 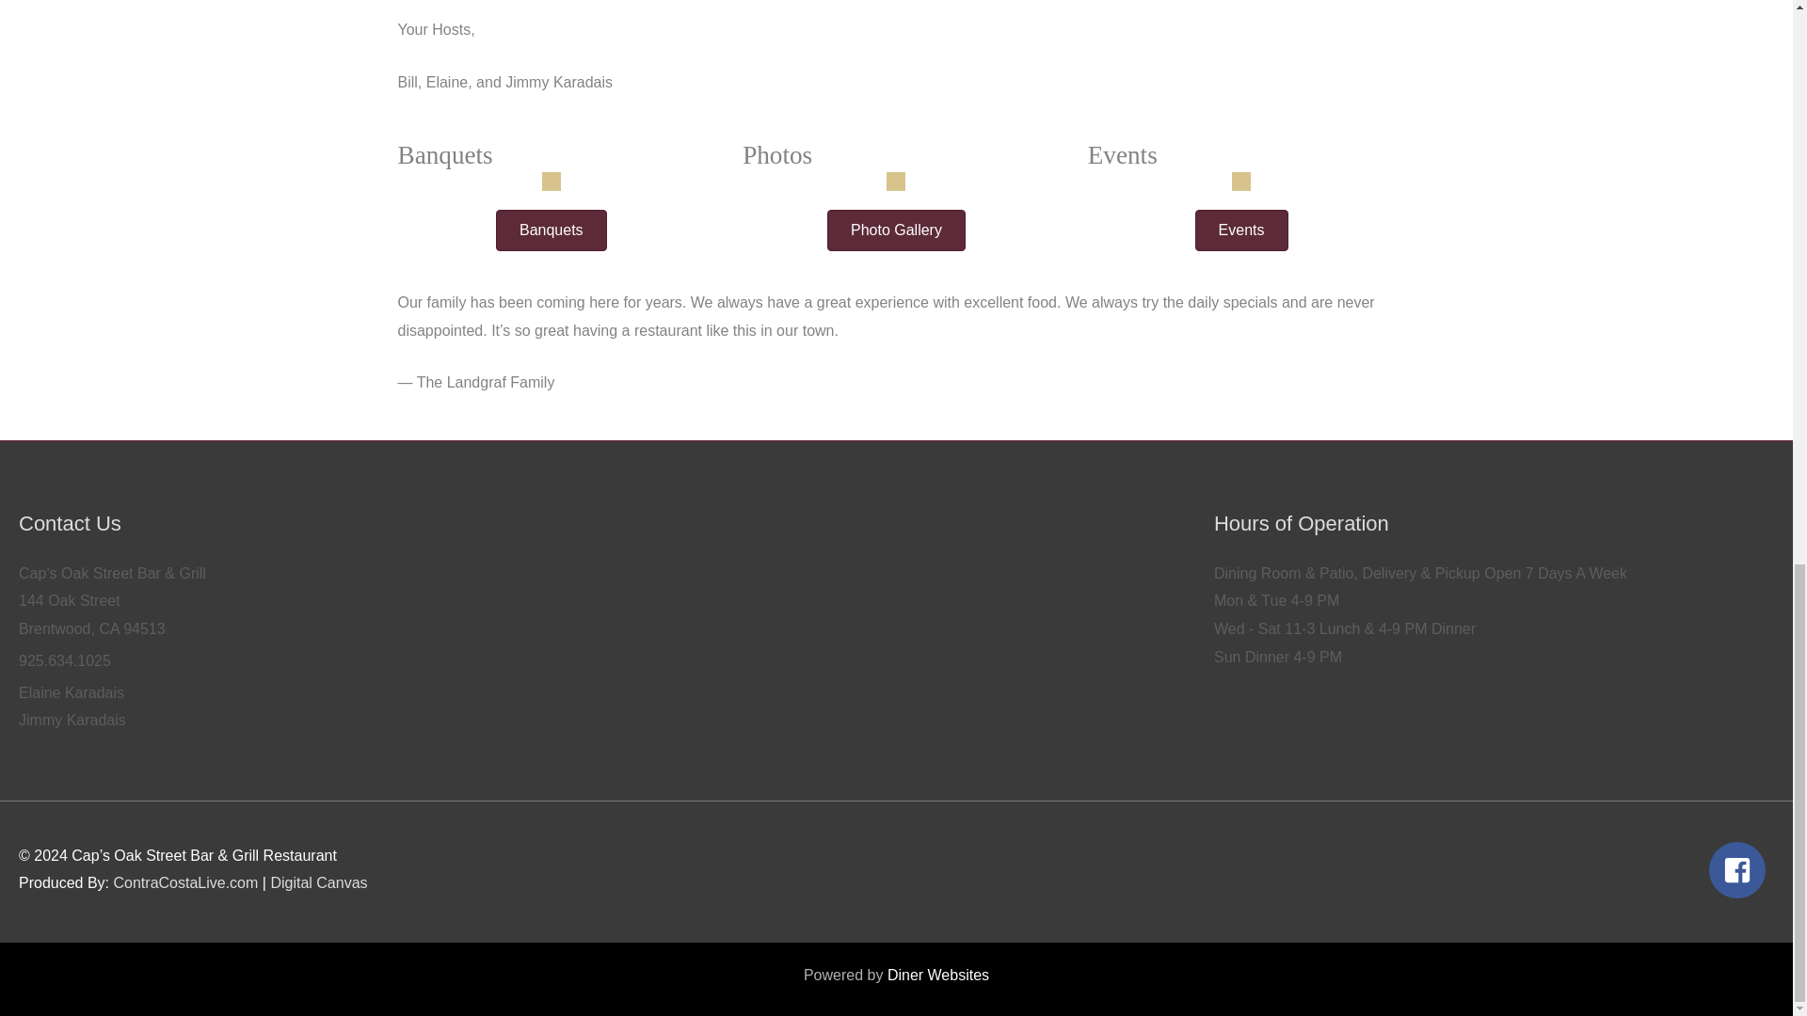 I want to click on Digital Canvas, so click(x=318, y=882).